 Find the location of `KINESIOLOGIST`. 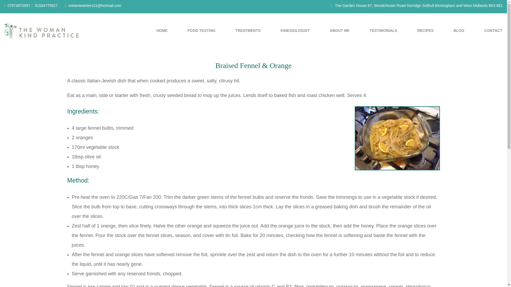

KINESIOLOGIST is located at coordinates (295, 31).